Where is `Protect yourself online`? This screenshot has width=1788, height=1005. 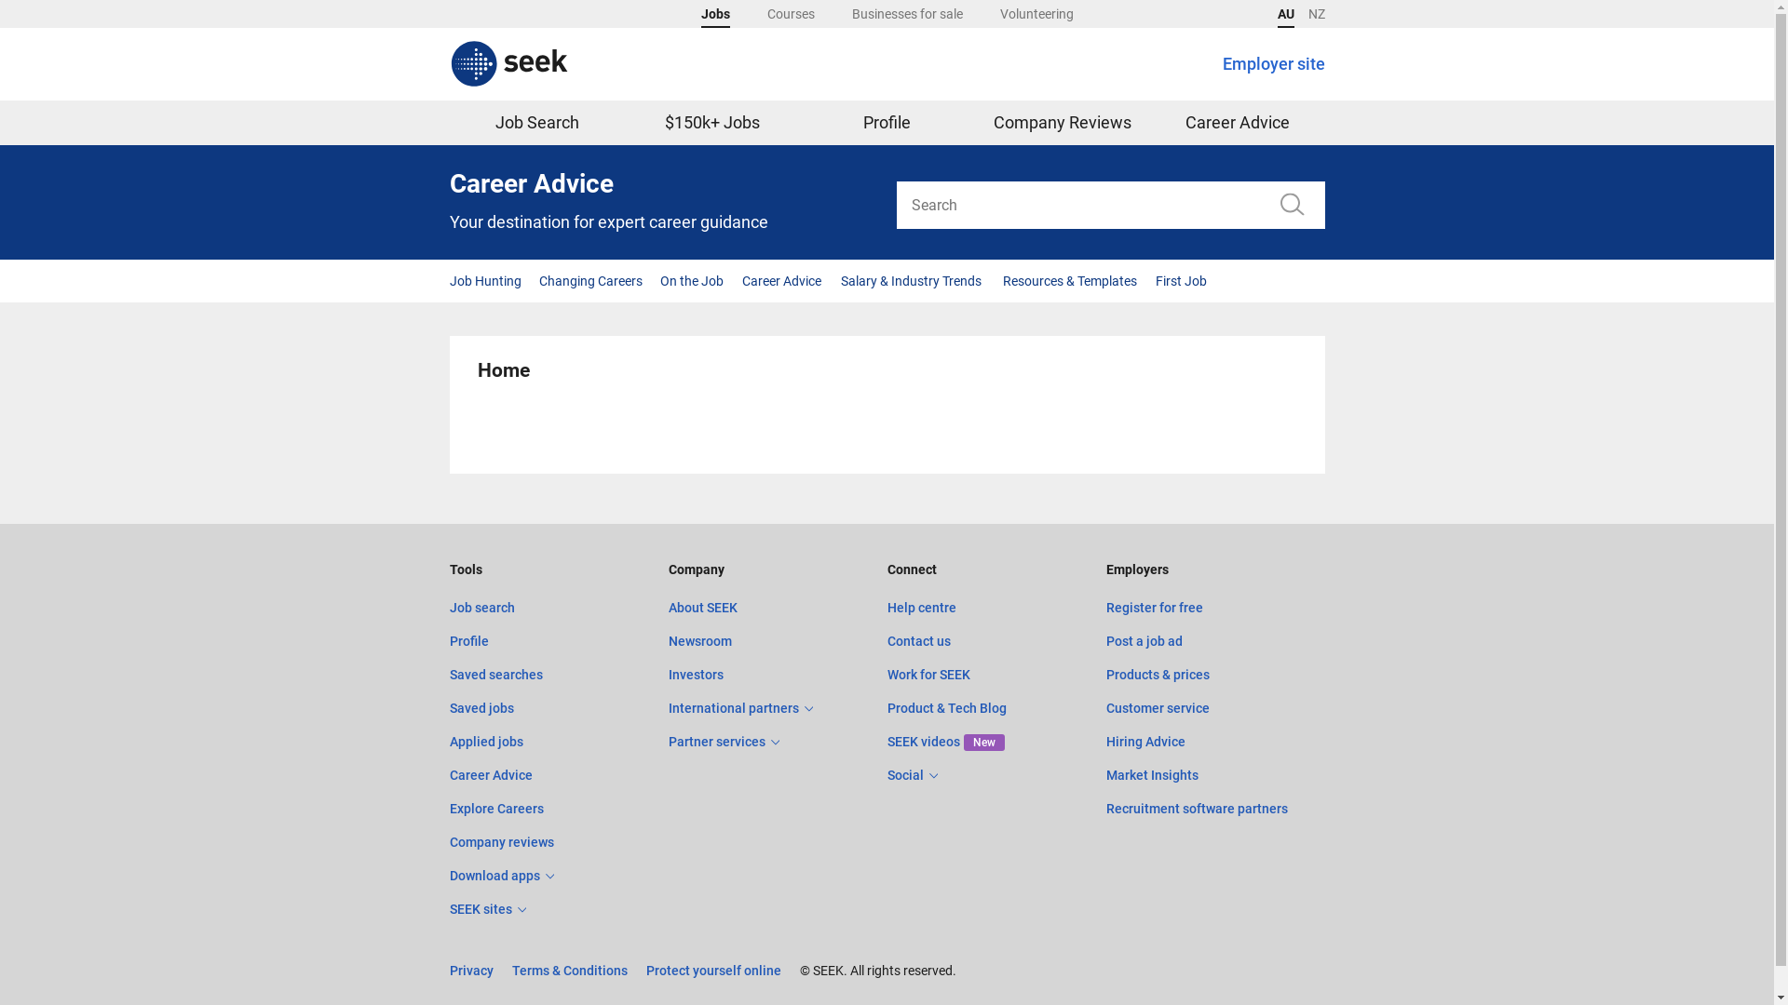
Protect yourself online is located at coordinates (713, 971).